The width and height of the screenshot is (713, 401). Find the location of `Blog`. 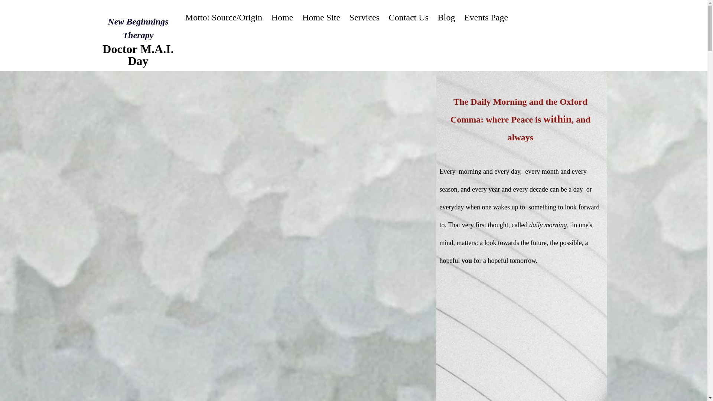

Blog is located at coordinates (446, 17).